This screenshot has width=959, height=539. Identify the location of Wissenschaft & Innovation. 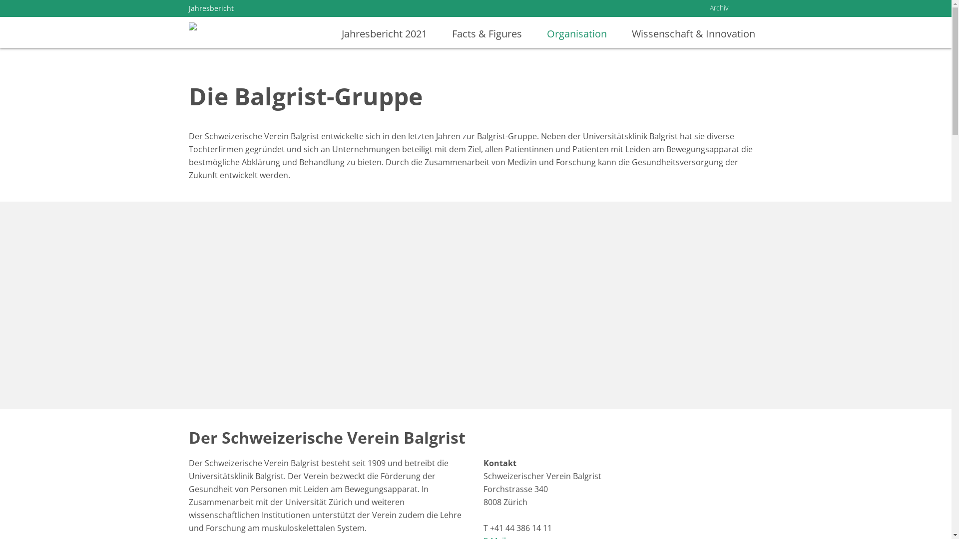
(688, 38).